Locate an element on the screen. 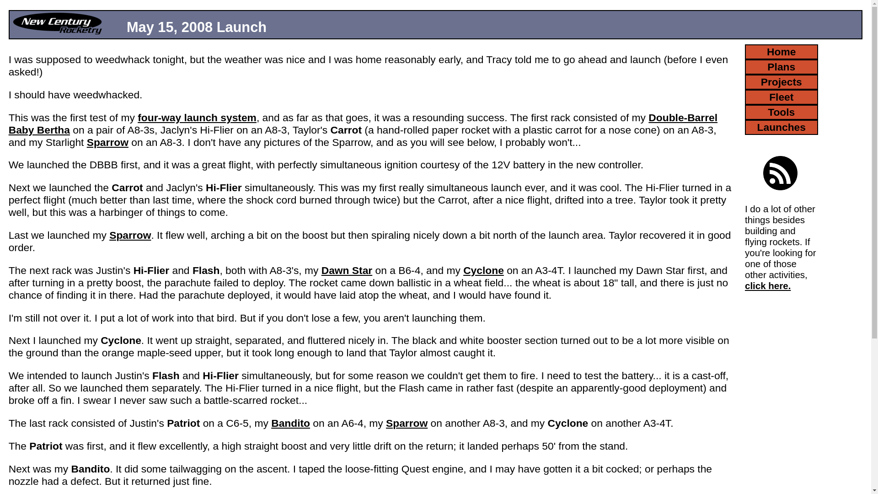 The width and height of the screenshot is (878, 494). Double-Barrel Baby Bertha is located at coordinates (363, 123).